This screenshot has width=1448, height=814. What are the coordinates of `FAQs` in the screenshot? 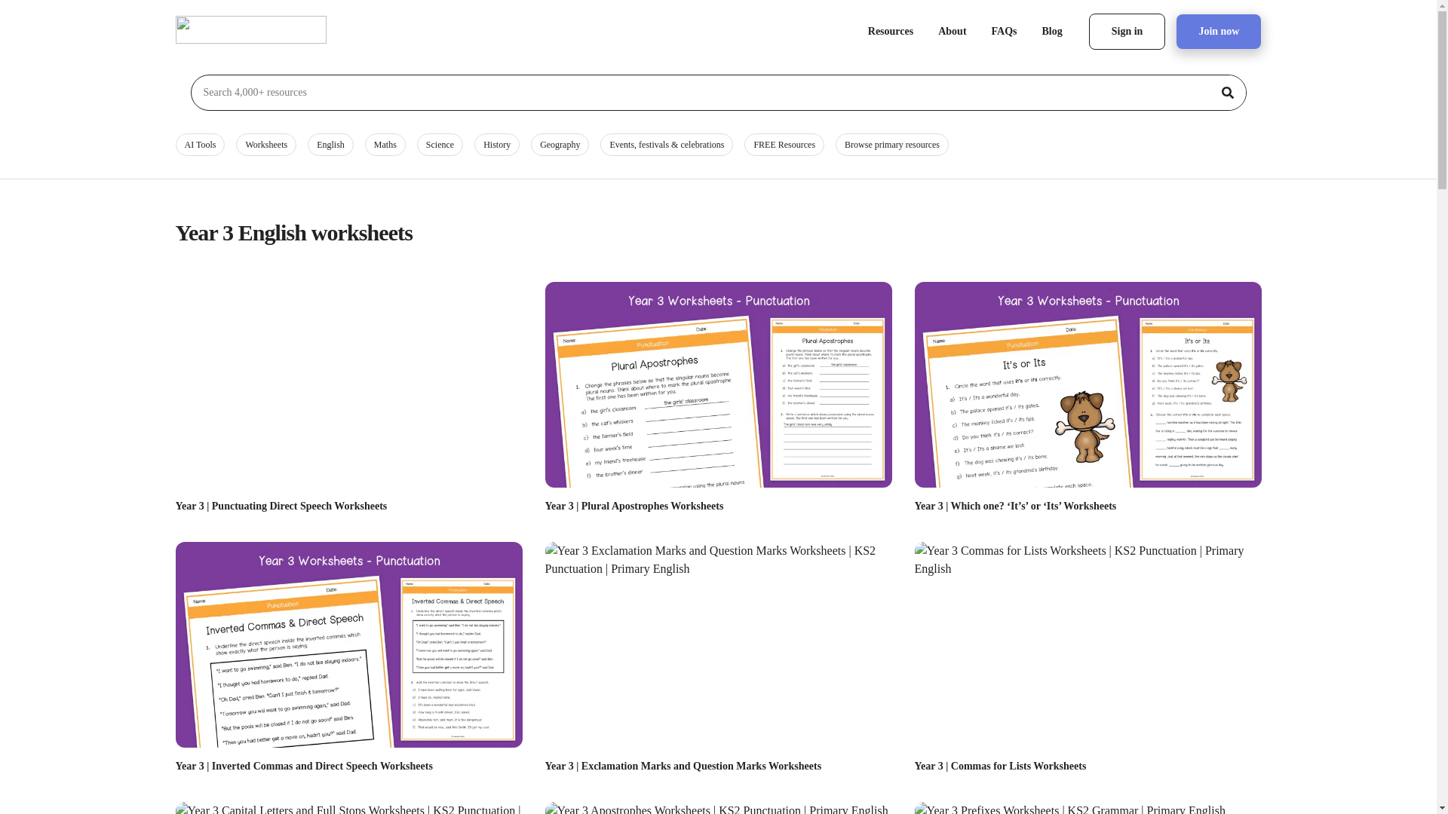 It's located at (1004, 32).